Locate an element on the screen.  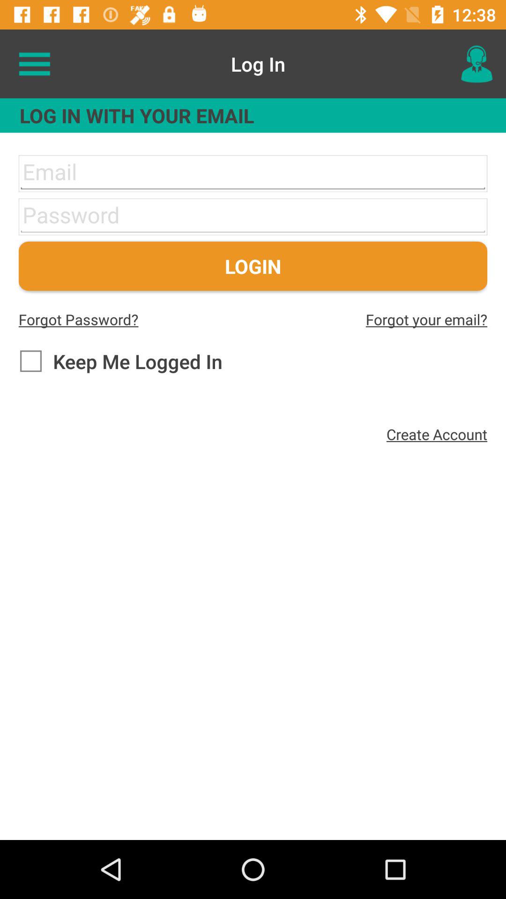
turn off item below the forgot password? icon is located at coordinates (120, 361).